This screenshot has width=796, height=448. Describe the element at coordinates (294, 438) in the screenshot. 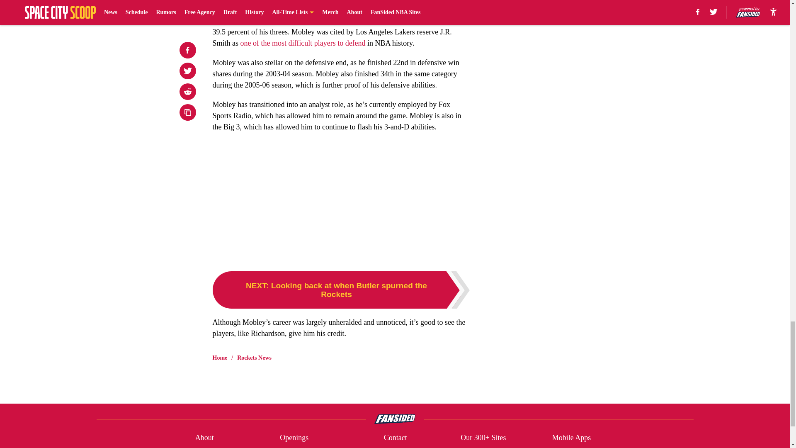

I see `Openings` at that location.